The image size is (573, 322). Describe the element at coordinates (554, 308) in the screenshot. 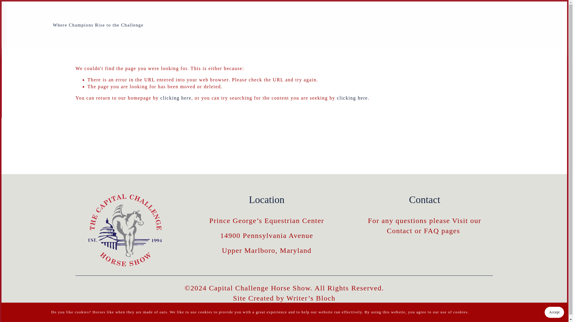

I see `Accept` at that location.